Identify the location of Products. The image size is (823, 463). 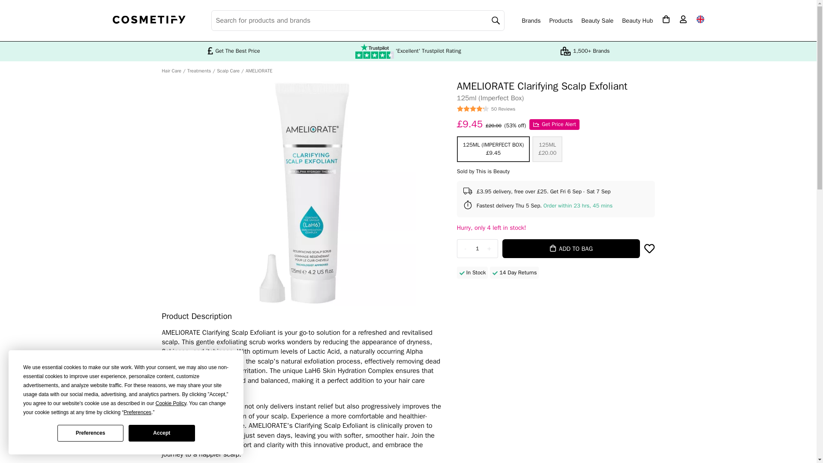
(561, 21).